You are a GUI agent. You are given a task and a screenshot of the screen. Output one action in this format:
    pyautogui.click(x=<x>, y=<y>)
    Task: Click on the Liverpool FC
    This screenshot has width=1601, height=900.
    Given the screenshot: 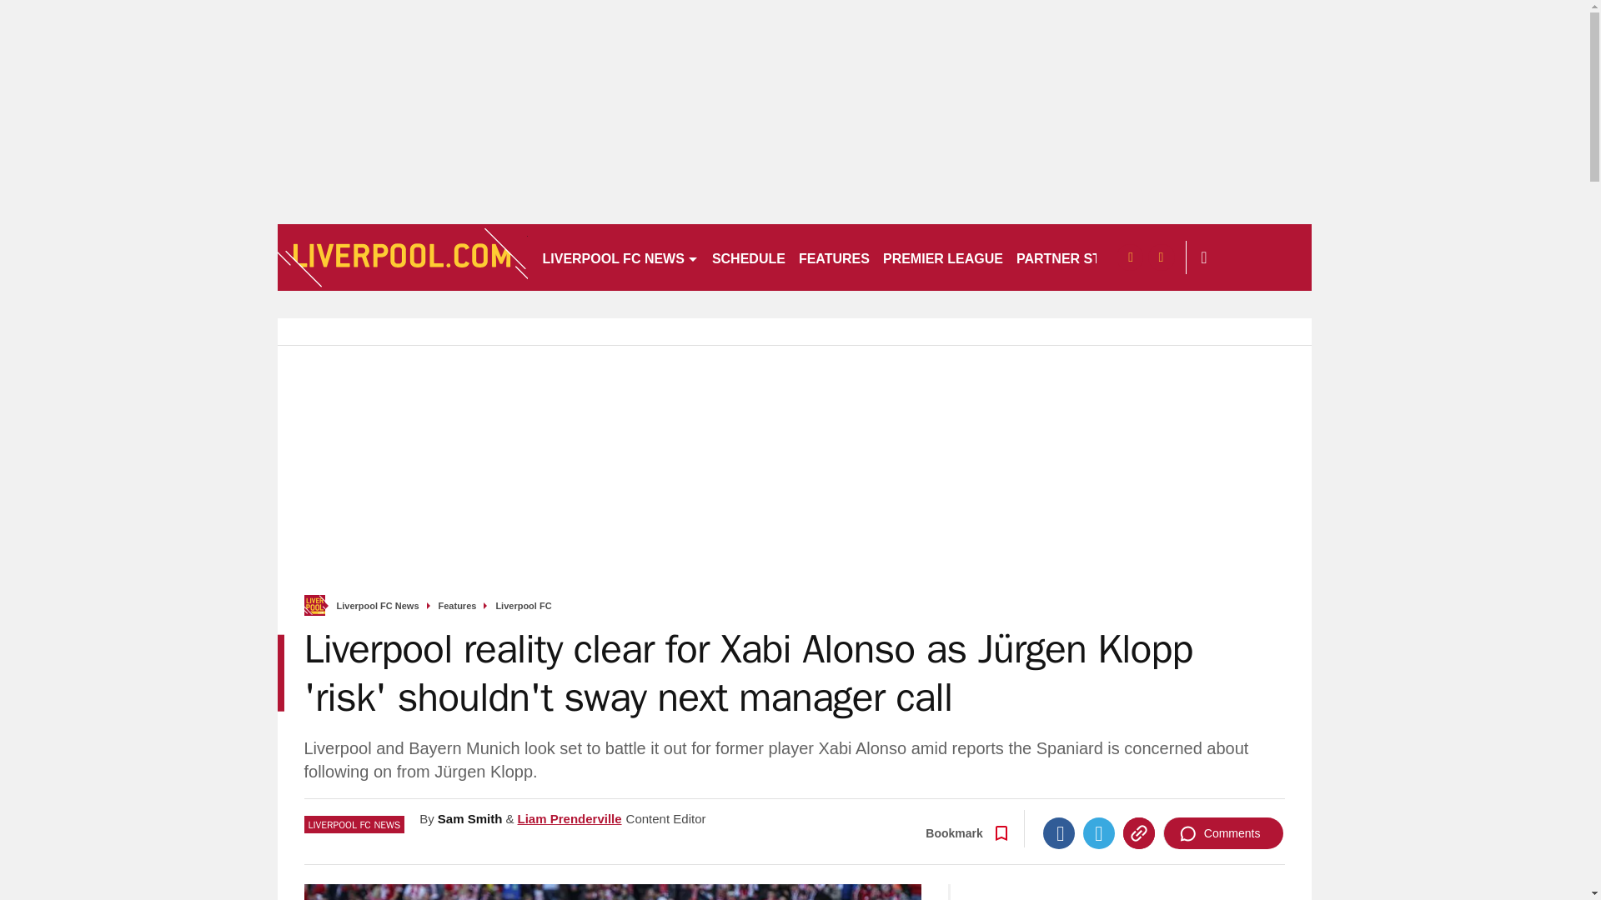 What is the action you would take?
    pyautogui.click(x=522, y=607)
    